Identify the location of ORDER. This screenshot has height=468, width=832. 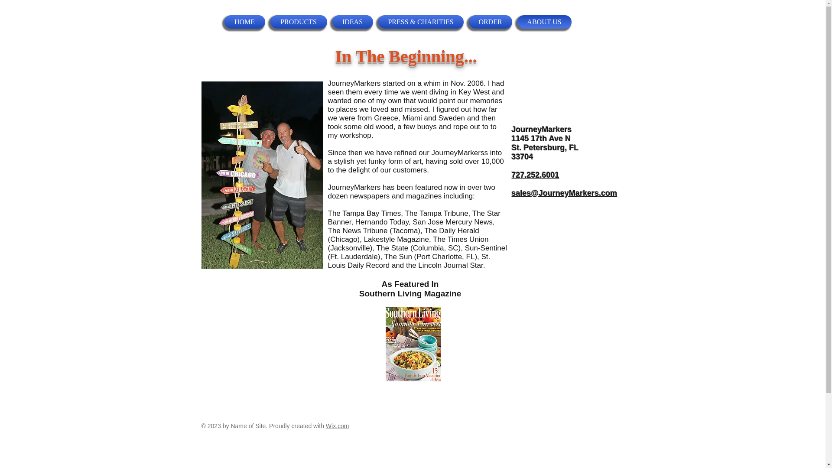
(491, 22).